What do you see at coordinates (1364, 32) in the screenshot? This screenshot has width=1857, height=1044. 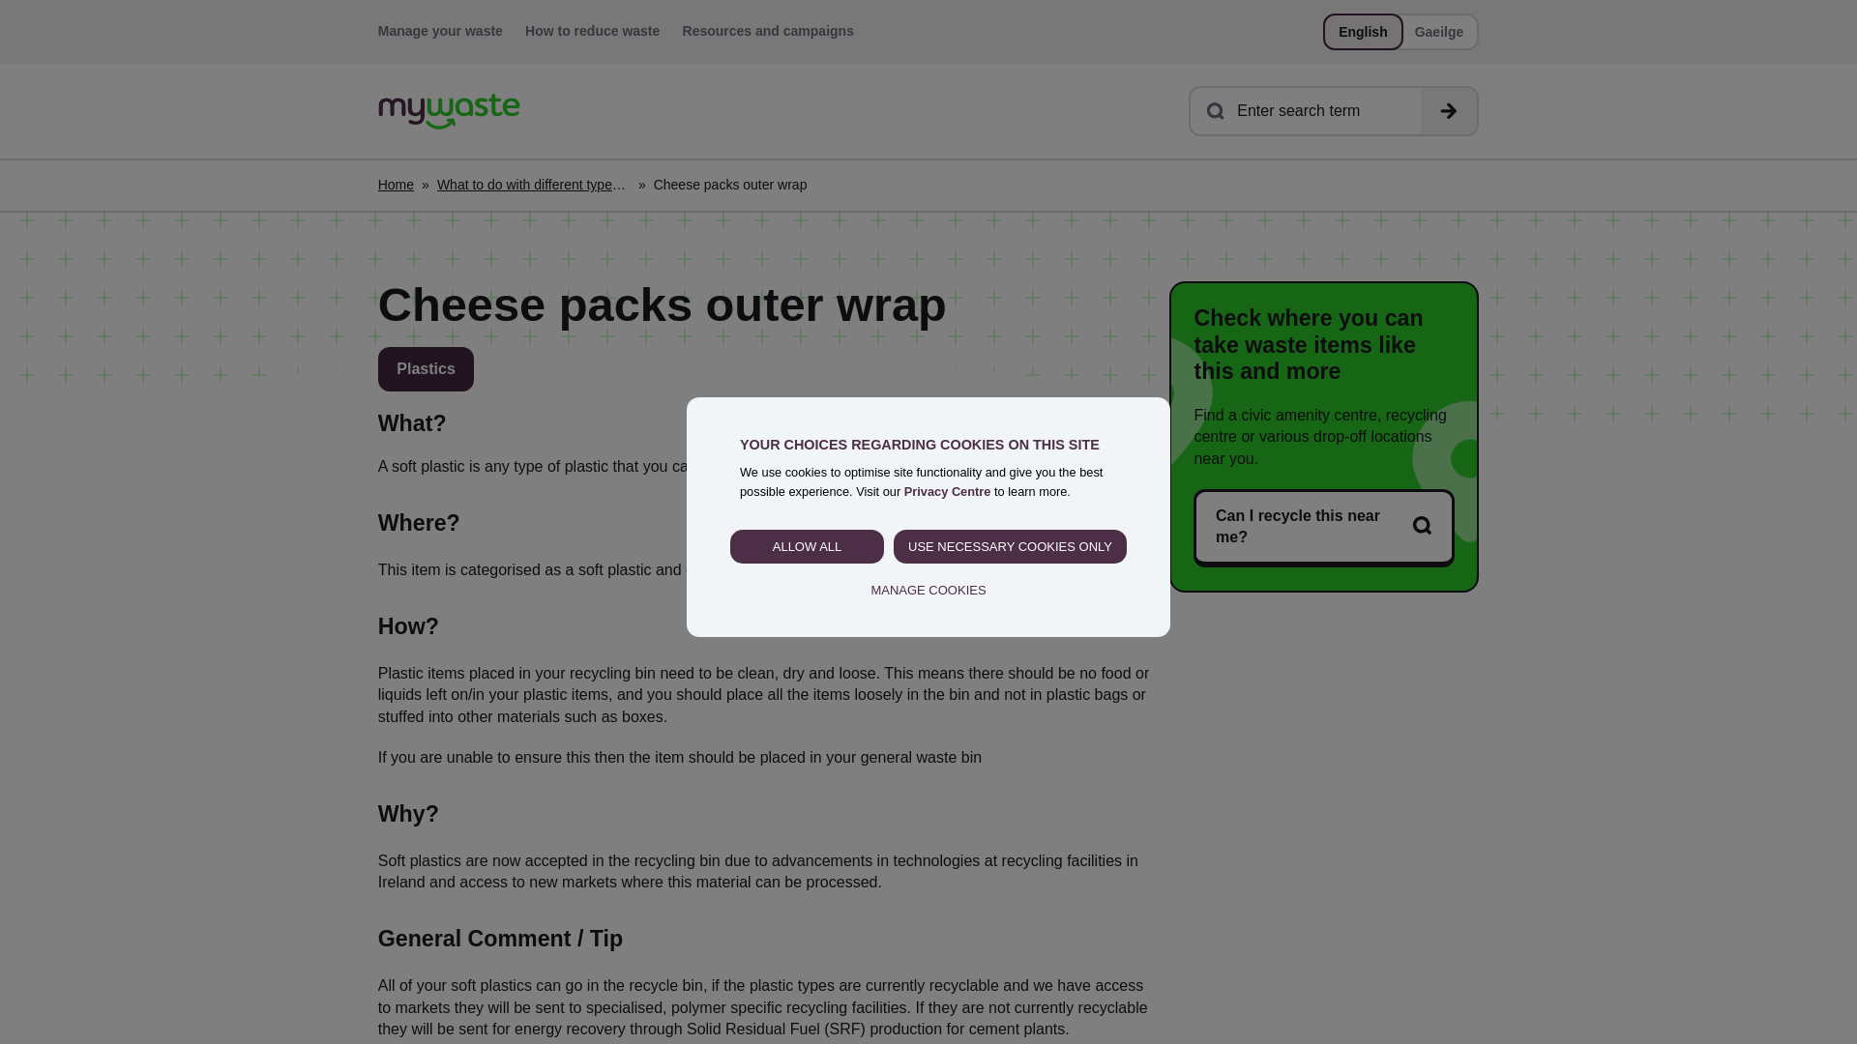 I see `English` at bounding box center [1364, 32].